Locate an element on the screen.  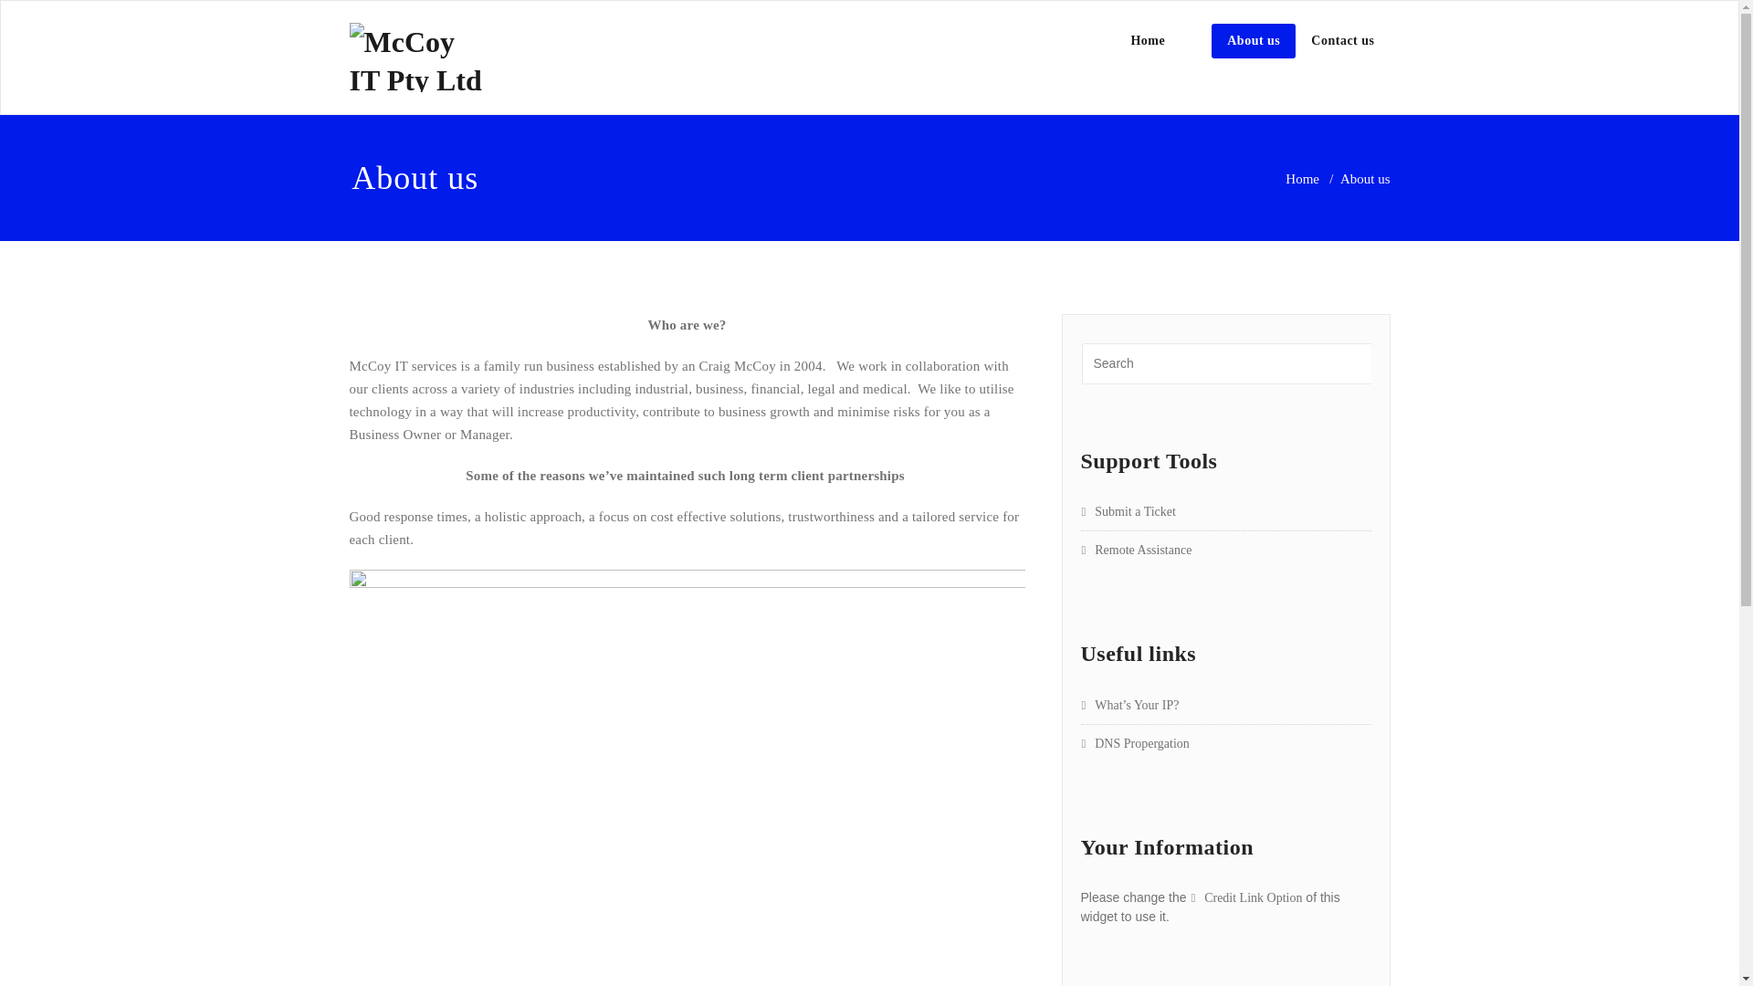
Submit a Ticket is located at coordinates (1128, 511).